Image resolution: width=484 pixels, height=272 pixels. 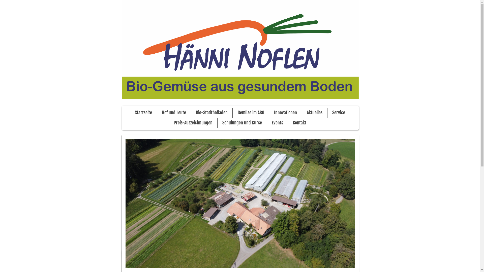 What do you see at coordinates (299, 123) in the screenshot?
I see `Kontakt` at bounding box center [299, 123].